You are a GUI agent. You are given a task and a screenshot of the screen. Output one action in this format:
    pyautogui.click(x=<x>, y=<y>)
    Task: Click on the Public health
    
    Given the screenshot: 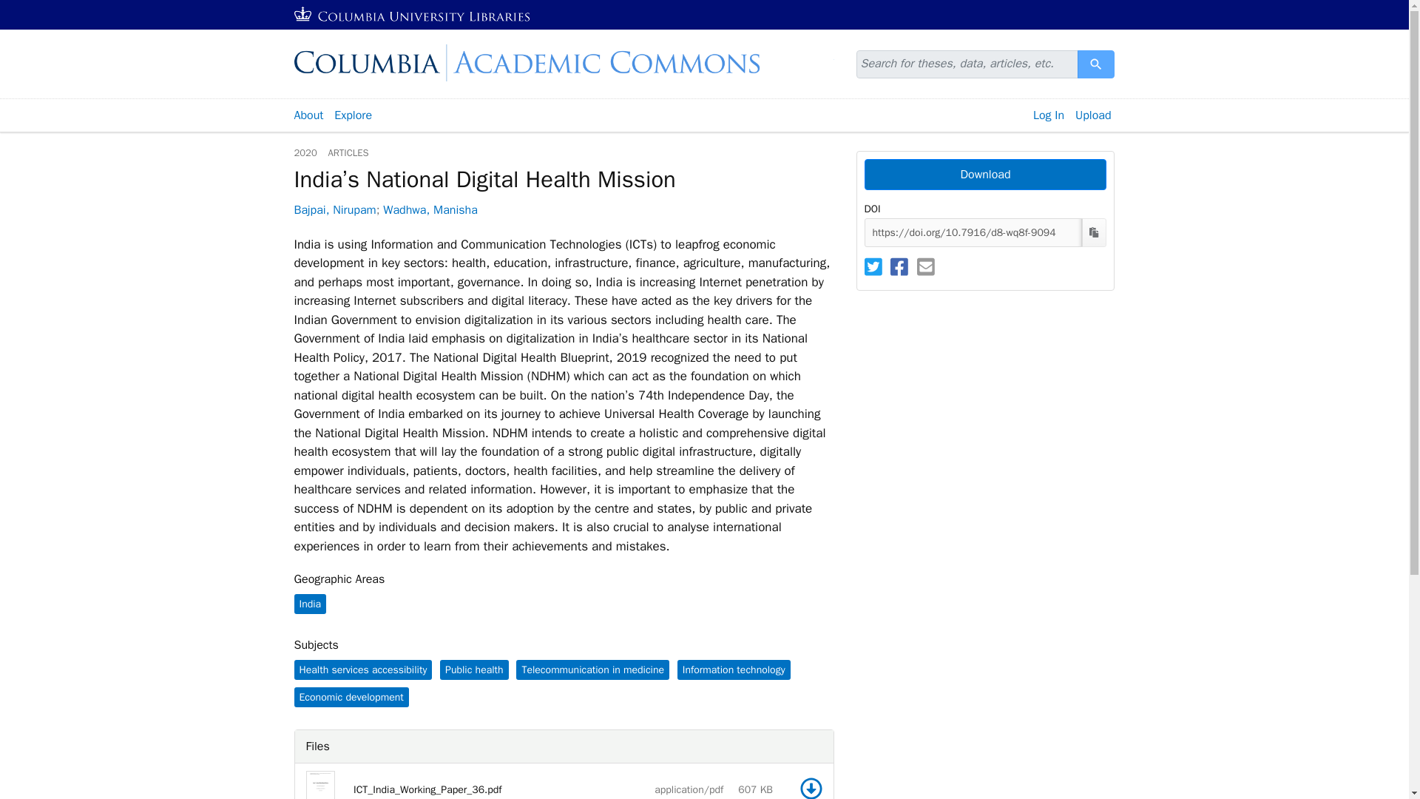 What is the action you would take?
    pyautogui.click(x=474, y=670)
    